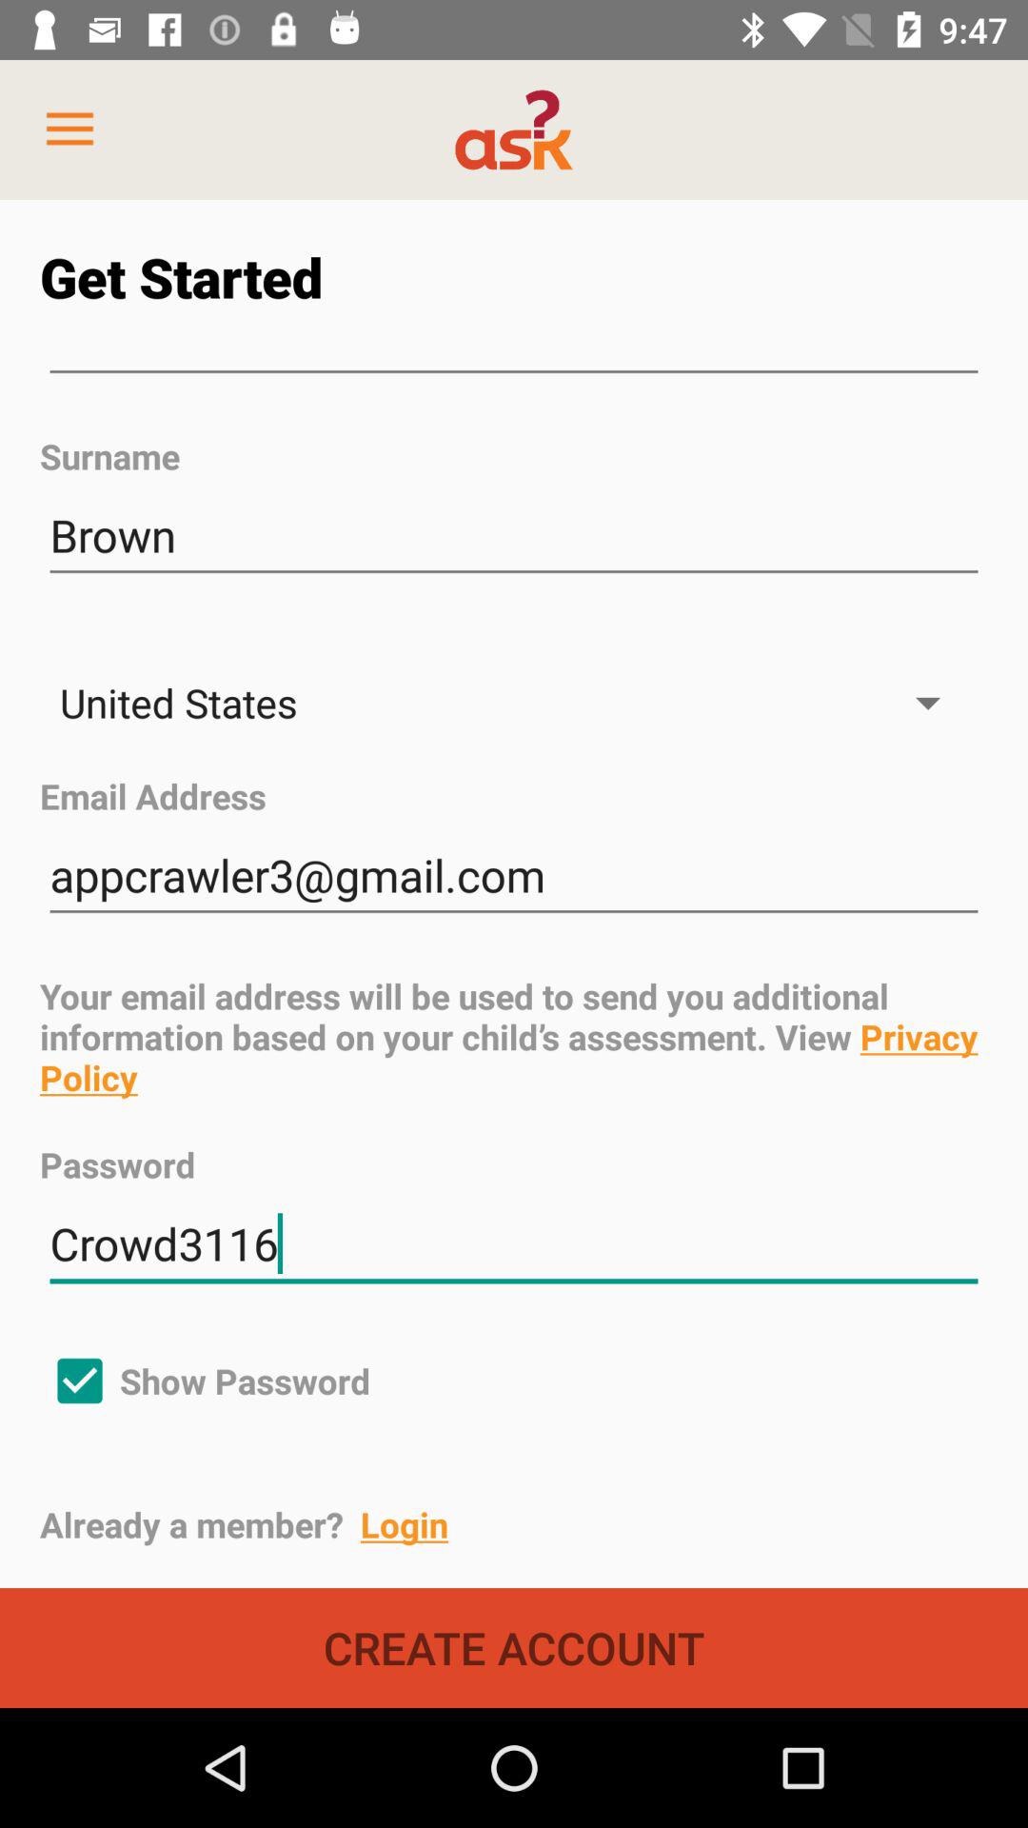 The image size is (1028, 1828). I want to click on turn off item above get started icon, so click(69, 129).